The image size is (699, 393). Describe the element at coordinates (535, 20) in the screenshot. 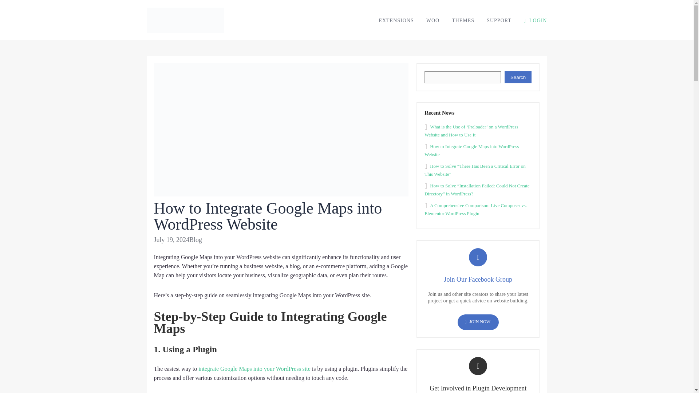

I see ` LOGIN` at that location.